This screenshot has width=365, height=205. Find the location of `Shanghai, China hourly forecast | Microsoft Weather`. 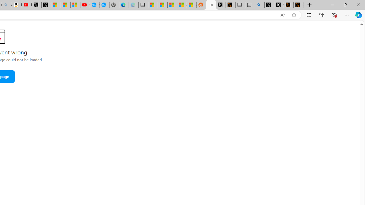

Shanghai, China hourly forecast | Microsoft Weather is located at coordinates (172, 5).